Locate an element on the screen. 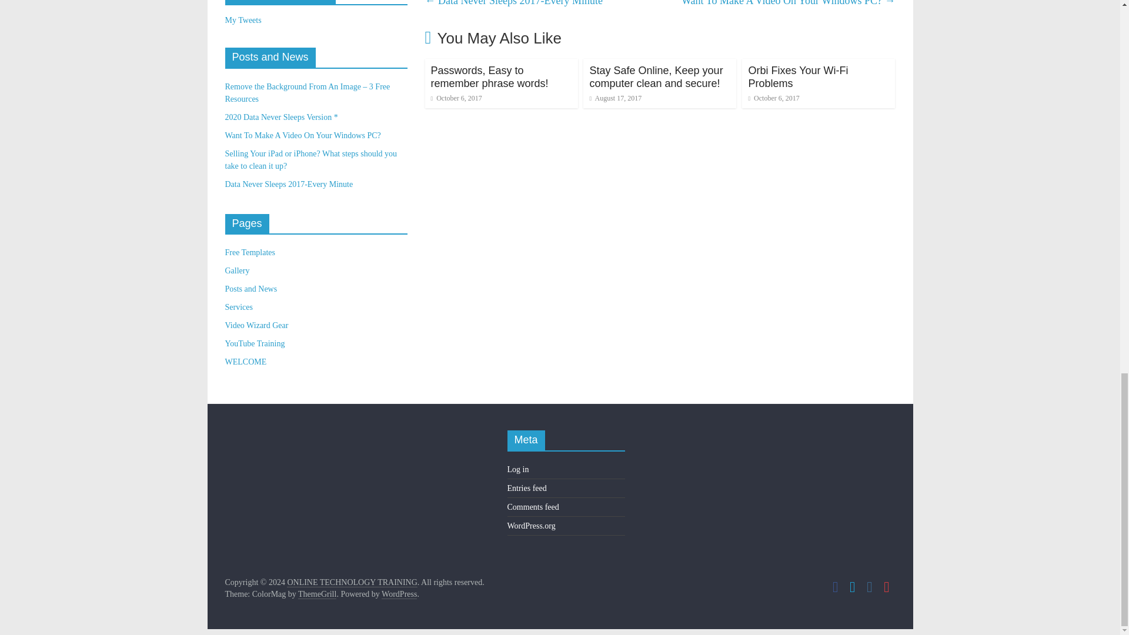 The image size is (1129, 635). My Tweets is located at coordinates (242, 20).